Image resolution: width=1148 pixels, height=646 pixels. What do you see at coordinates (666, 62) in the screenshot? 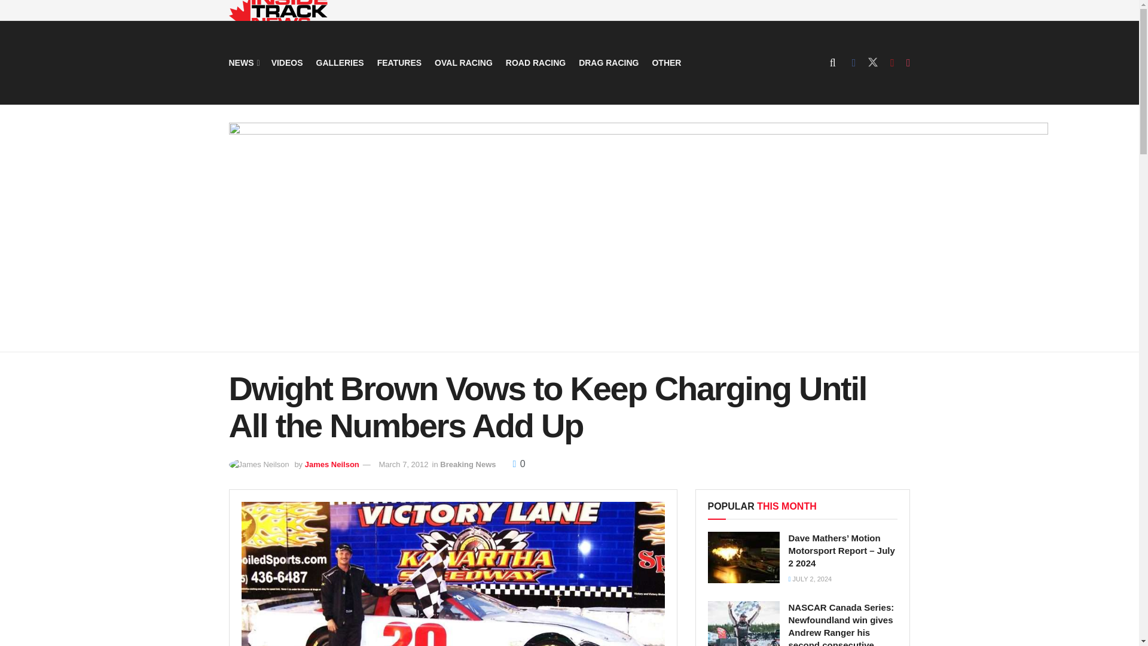
I see `OTHER` at bounding box center [666, 62].